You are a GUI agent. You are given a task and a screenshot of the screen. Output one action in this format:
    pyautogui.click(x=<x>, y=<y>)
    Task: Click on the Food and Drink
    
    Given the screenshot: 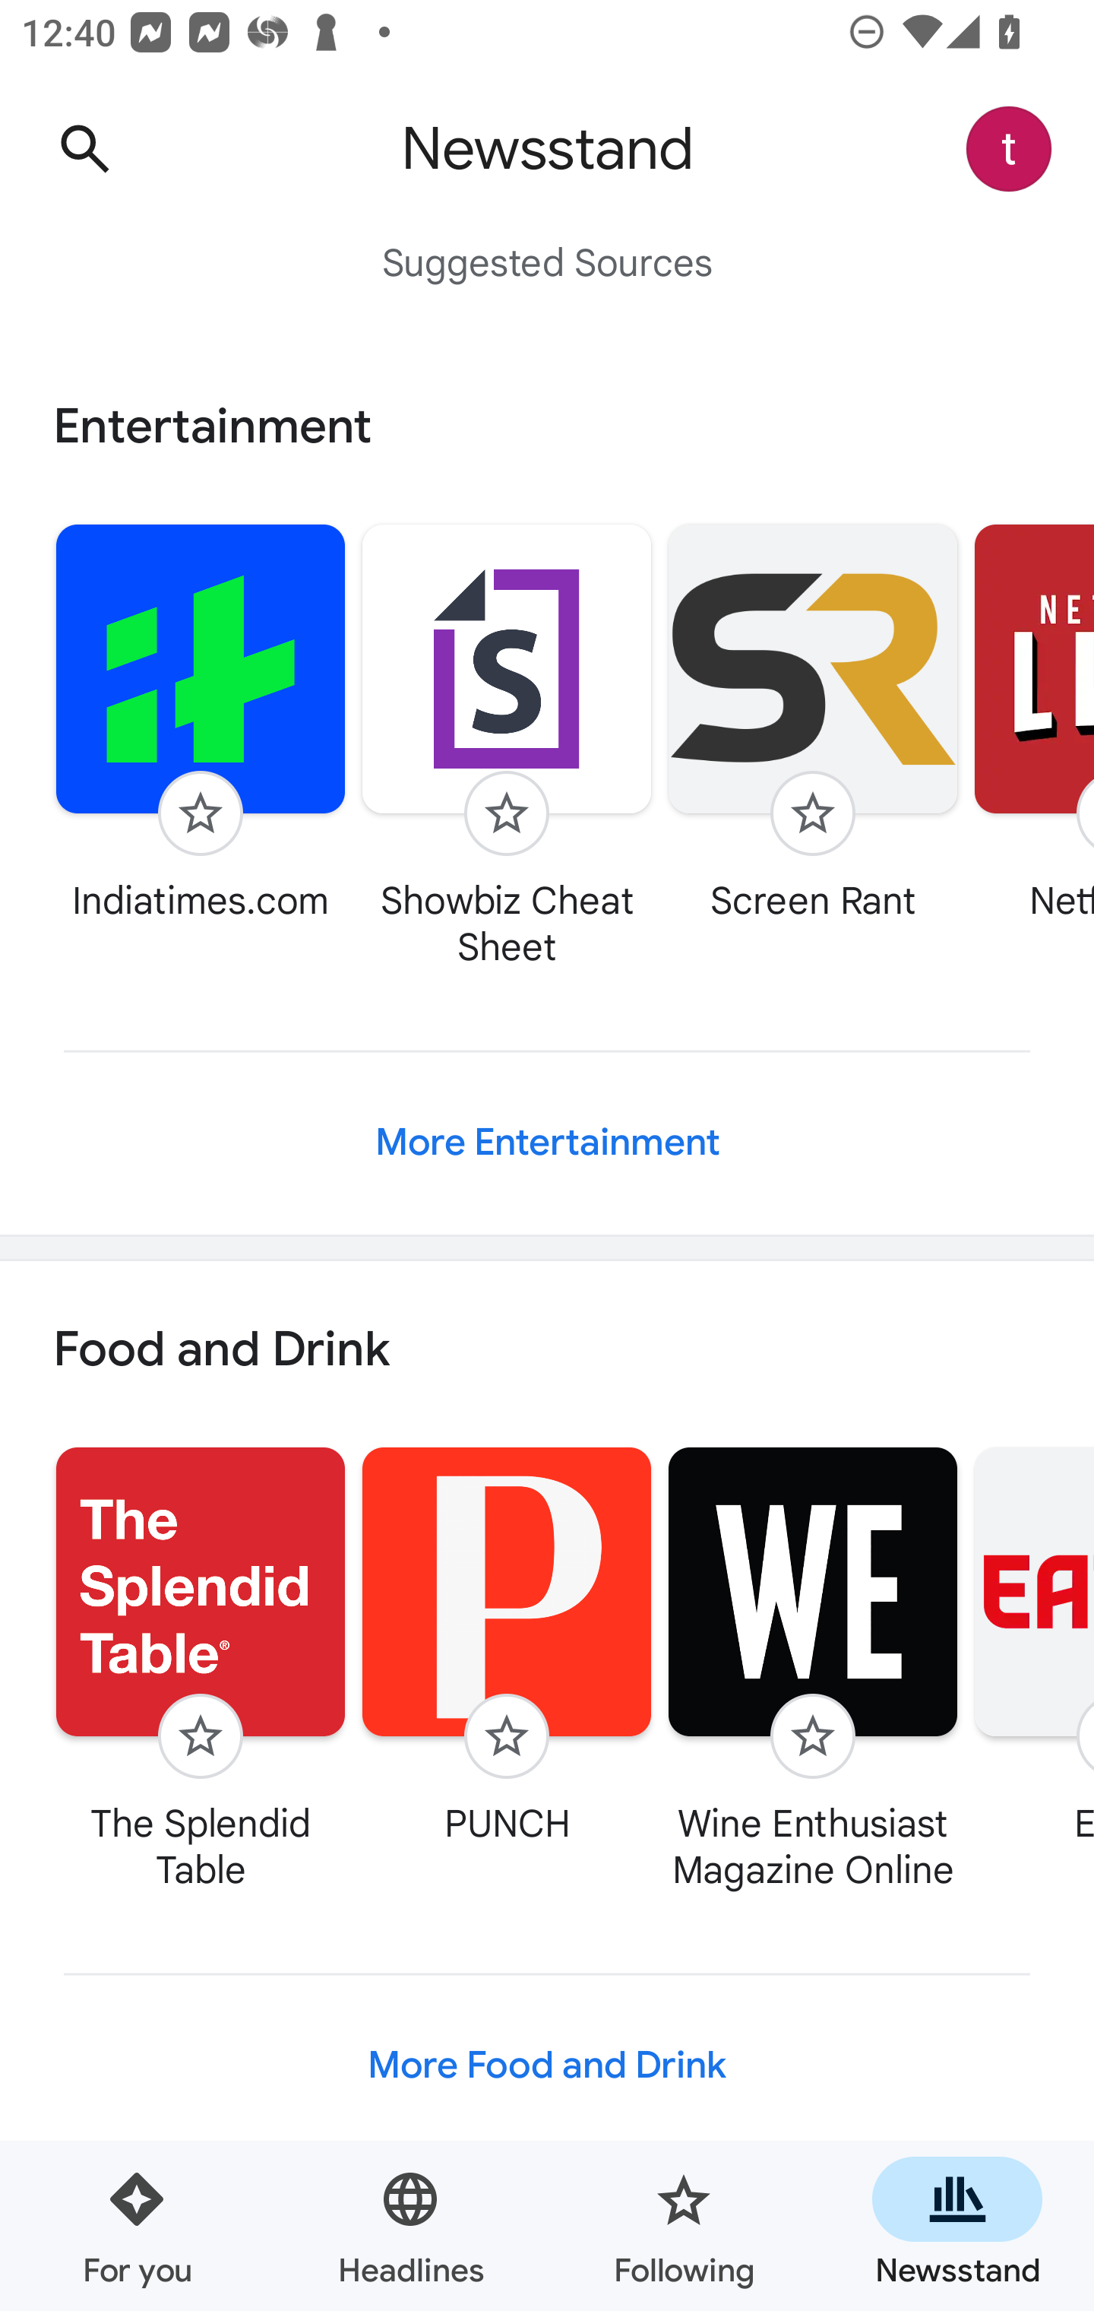 What is the action you would take?
    pyautogui.click(x=547, y=1350)
    